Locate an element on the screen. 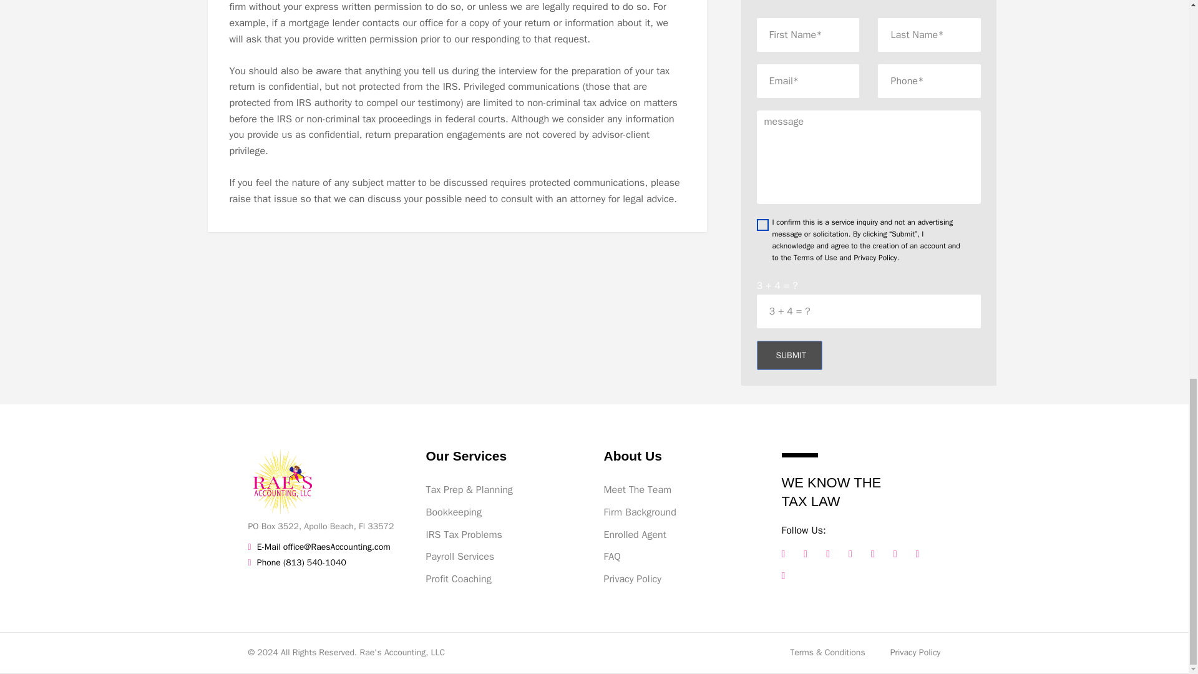  Firm Background is located at coordinates (683, 512).